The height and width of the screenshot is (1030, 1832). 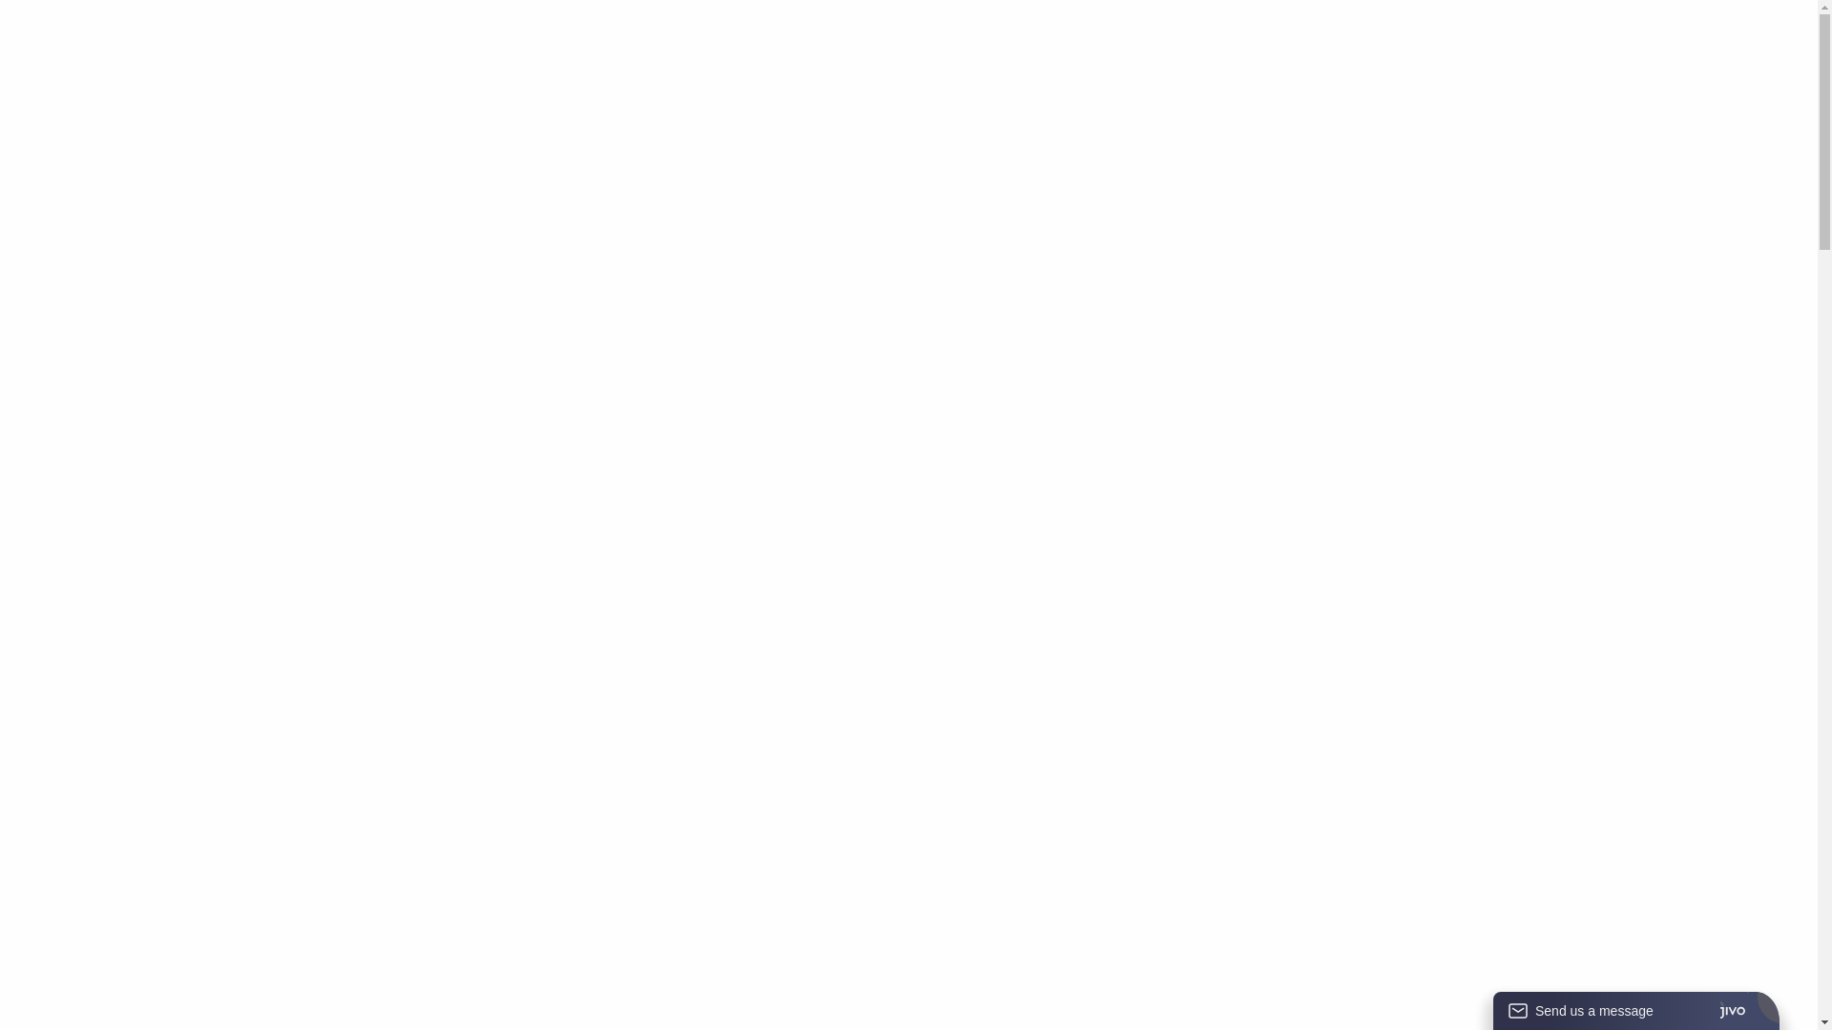 I want to click on +375(33) 626-45-68, so click(x=445, y=76).